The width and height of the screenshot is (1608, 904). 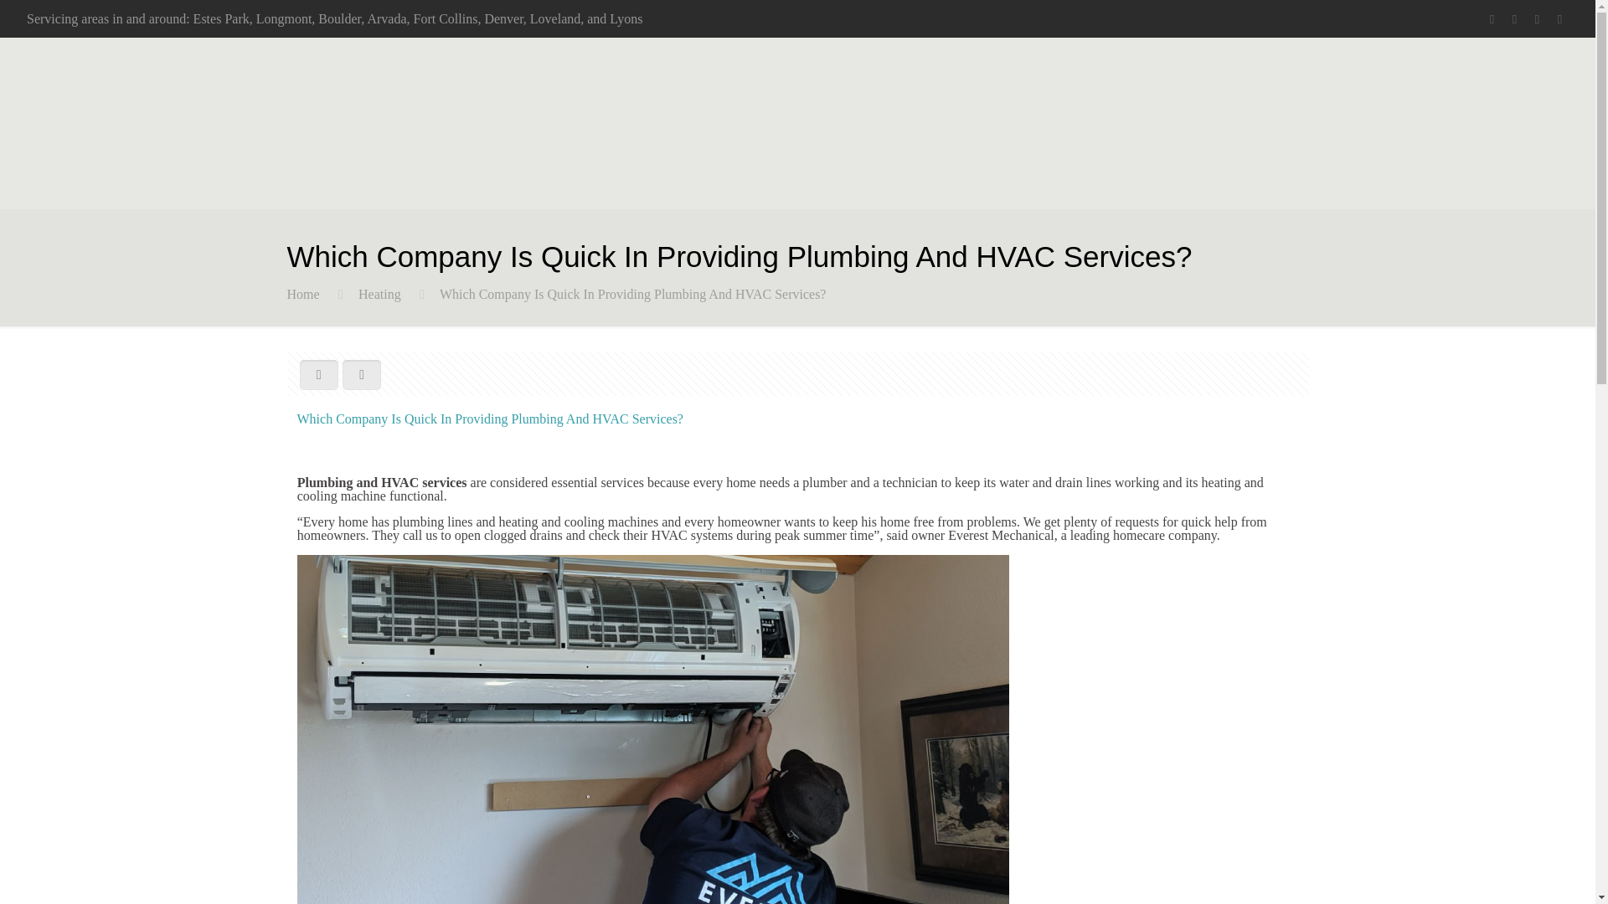 I want to click on Facebook, so click(x=1491, y=19).